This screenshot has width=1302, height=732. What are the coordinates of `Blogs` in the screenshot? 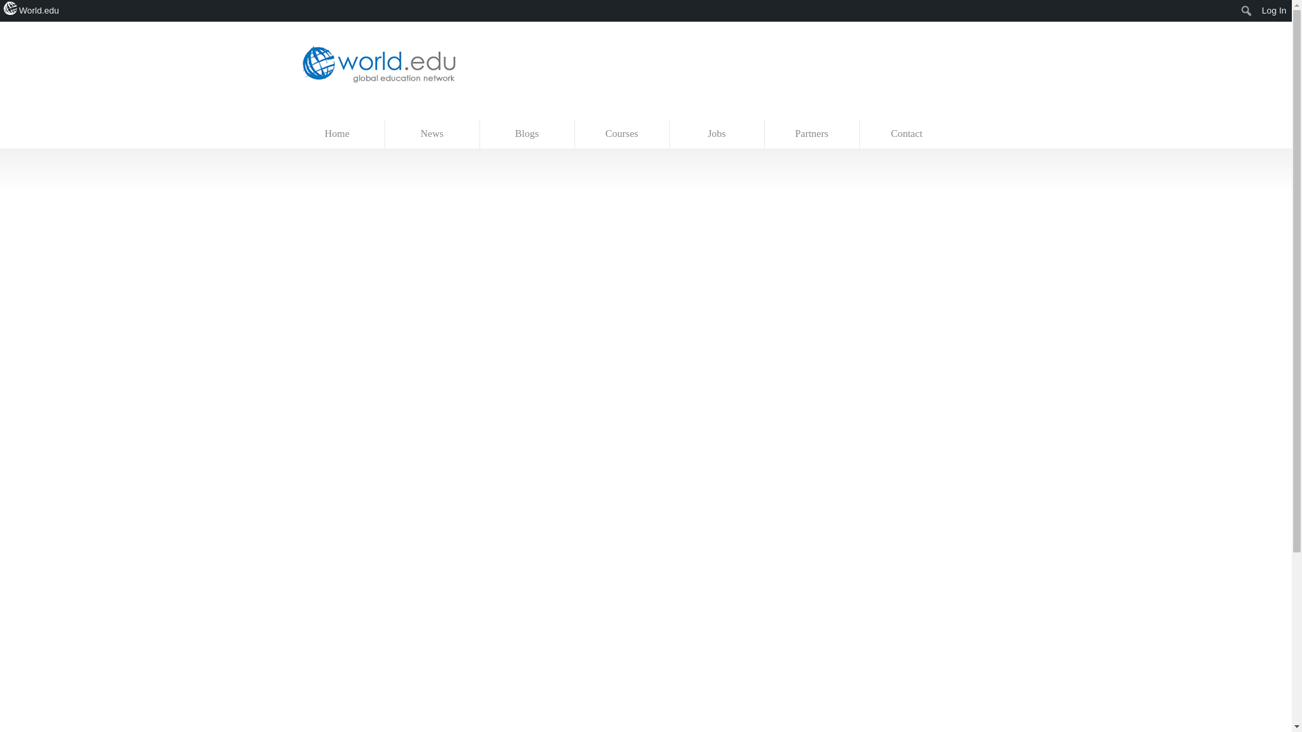 It's located at (528, 134).